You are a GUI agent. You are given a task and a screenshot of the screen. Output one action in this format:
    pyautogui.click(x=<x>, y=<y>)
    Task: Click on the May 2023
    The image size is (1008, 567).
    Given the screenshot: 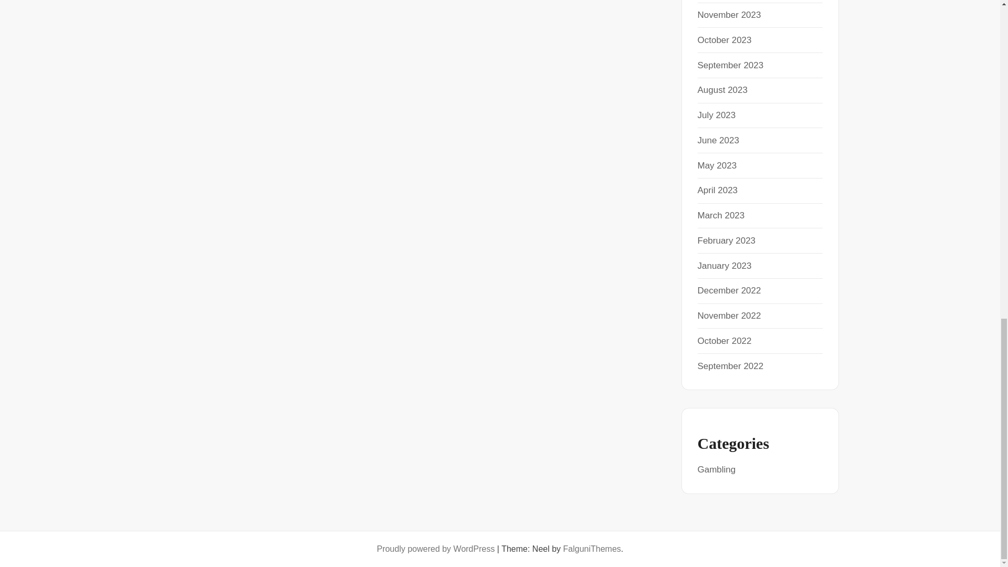 What is the action you would take?
    pyautogui.click(x=717, y=165)
    